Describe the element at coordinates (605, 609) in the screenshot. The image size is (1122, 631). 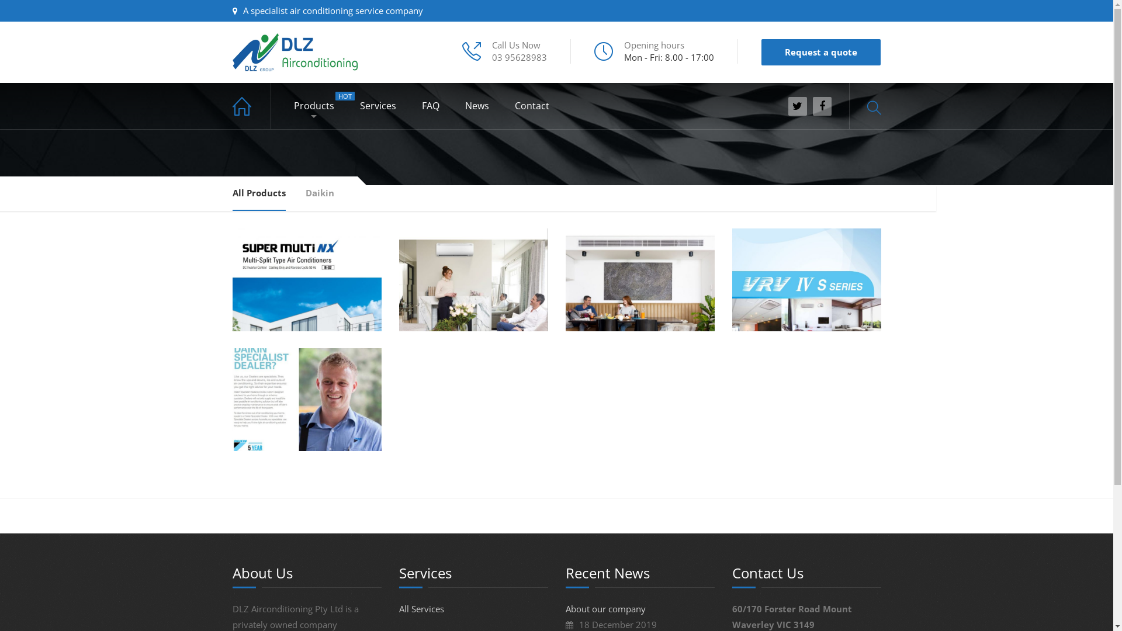
I see `About our company` at that location.